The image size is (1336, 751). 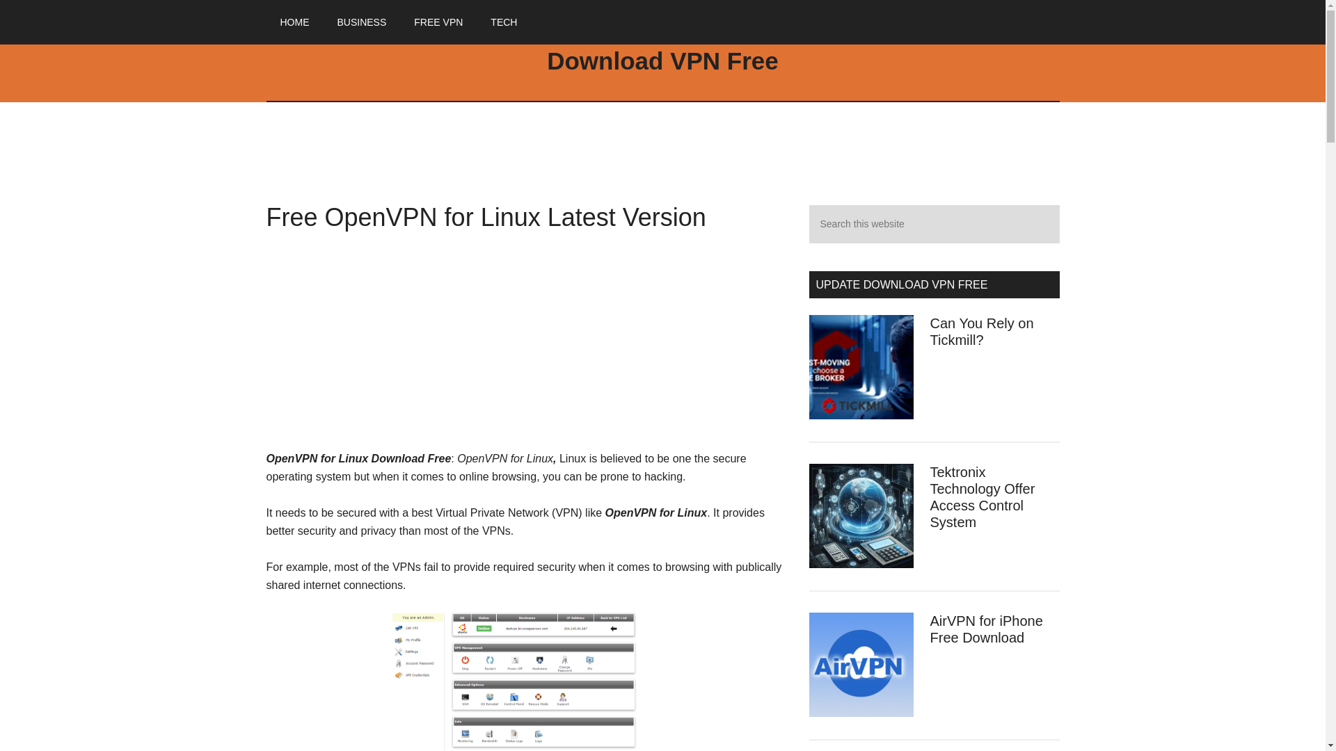 I want to click on Advertisement, so click(x=662, y=164).